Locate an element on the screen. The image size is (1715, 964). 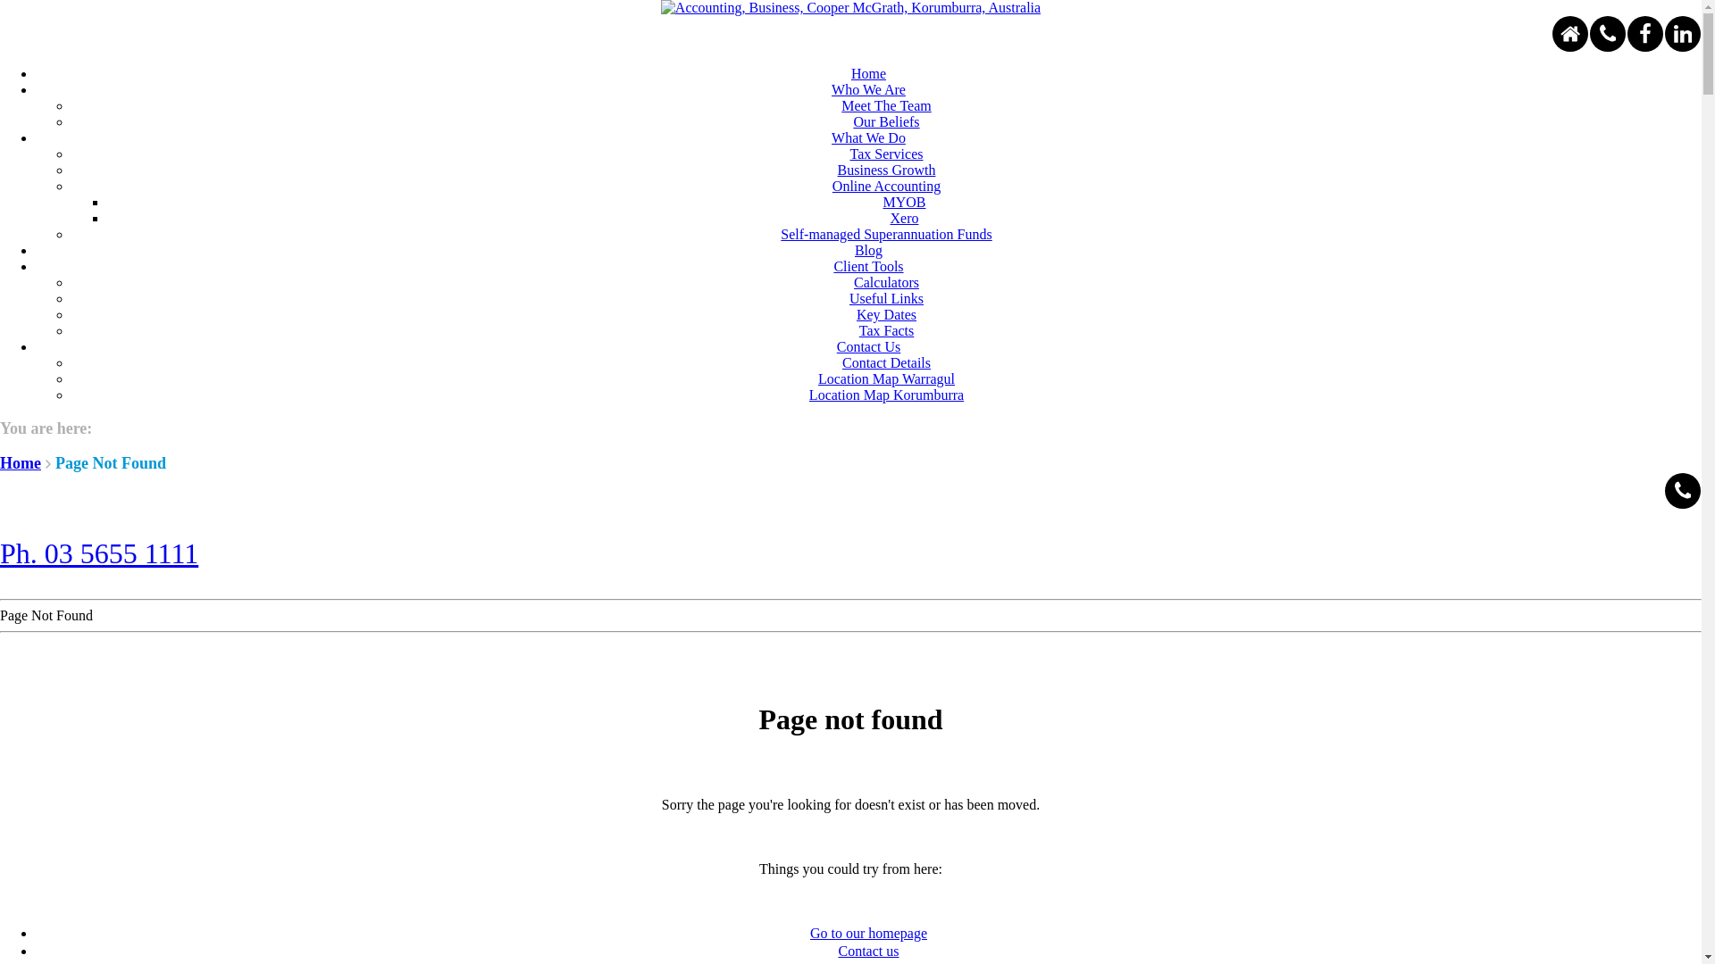
Contact Details is located at coordinates (886, 362).